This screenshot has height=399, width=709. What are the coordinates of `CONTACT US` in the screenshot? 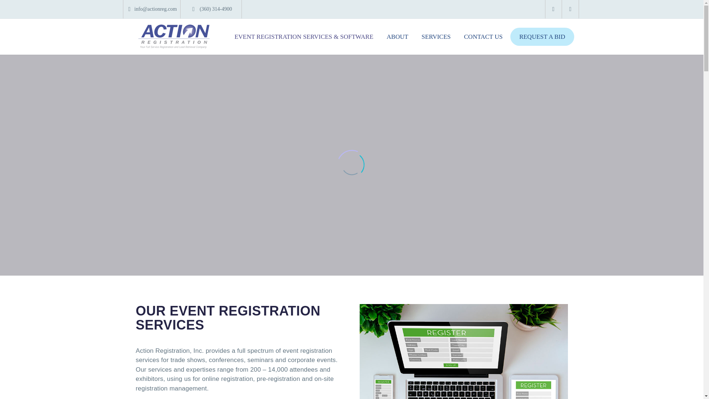 It's located at (483, 37).